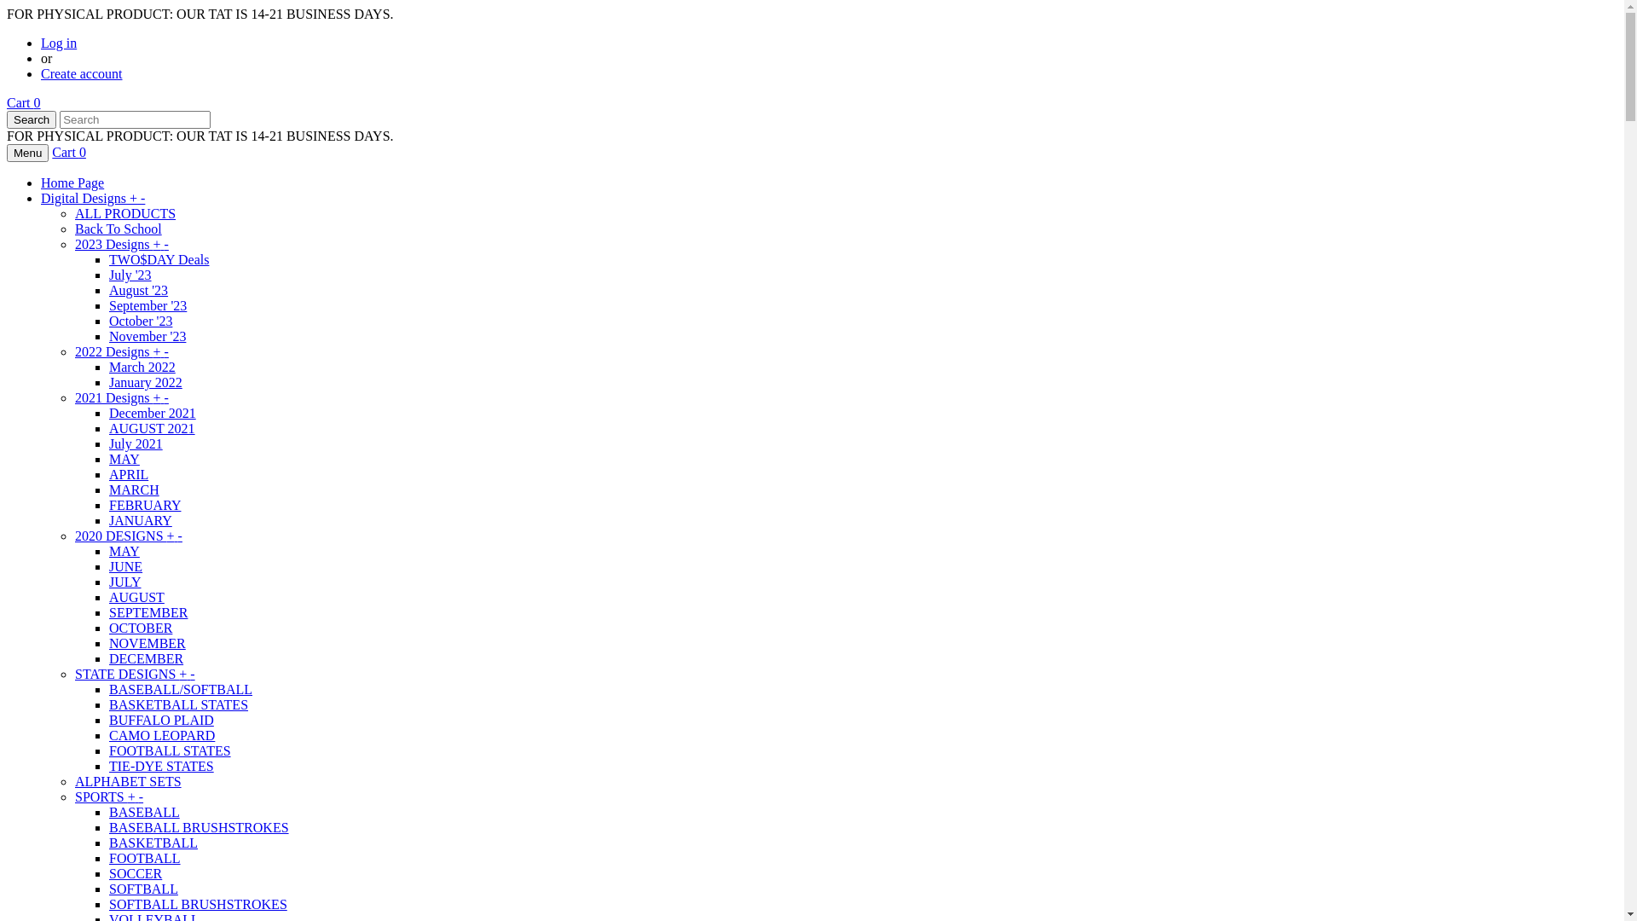 This screenshot has height=921, width=1637. I want to click on AUGUST, so click(136, 597).